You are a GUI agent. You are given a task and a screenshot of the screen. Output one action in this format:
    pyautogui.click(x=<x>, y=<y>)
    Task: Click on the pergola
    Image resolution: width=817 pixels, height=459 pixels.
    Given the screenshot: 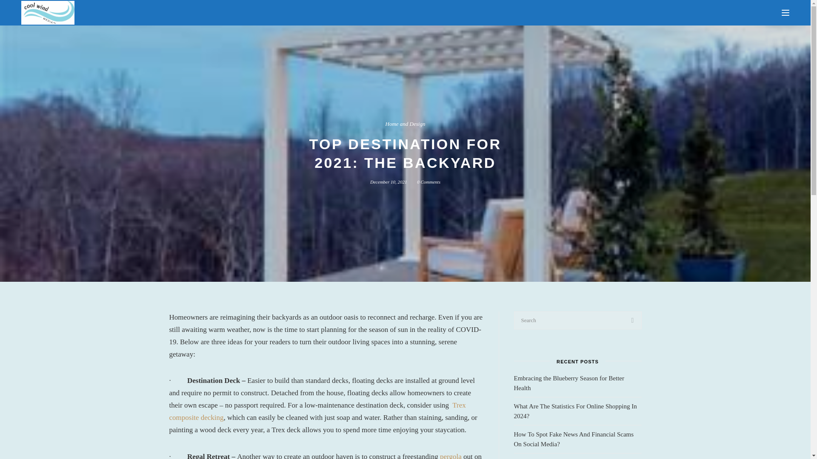 What is the action you would take?
    pyautogui.click(x=451, y=456)
    